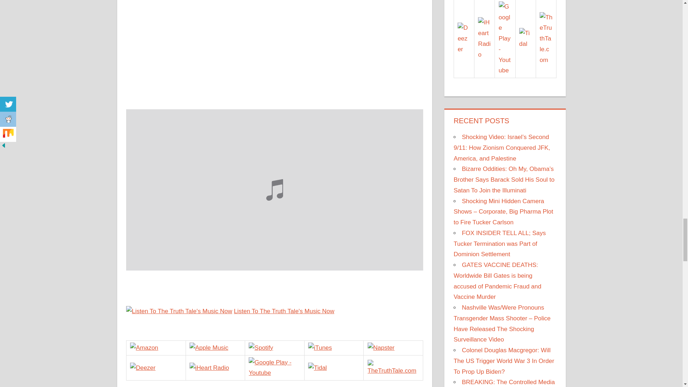 The width and height of the screenshot is (688, 387). Describe the element at coordinates (284, 311) in the screenshot. I see `Listen To The Truth Tale's Music Now` at that location.